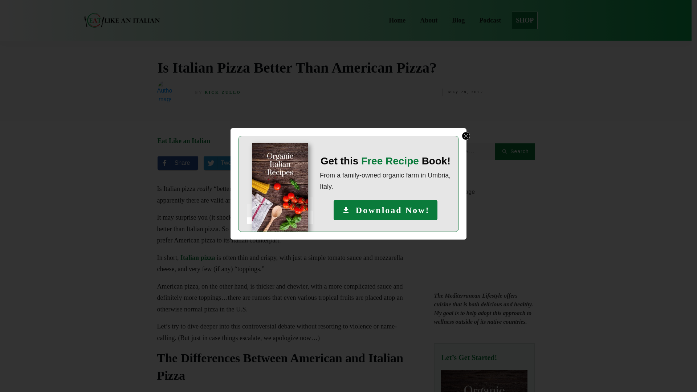 The image size is (697, 392). Describe the element at coordinates (220, 163) in the screenshot. I see `Blog` at that location.